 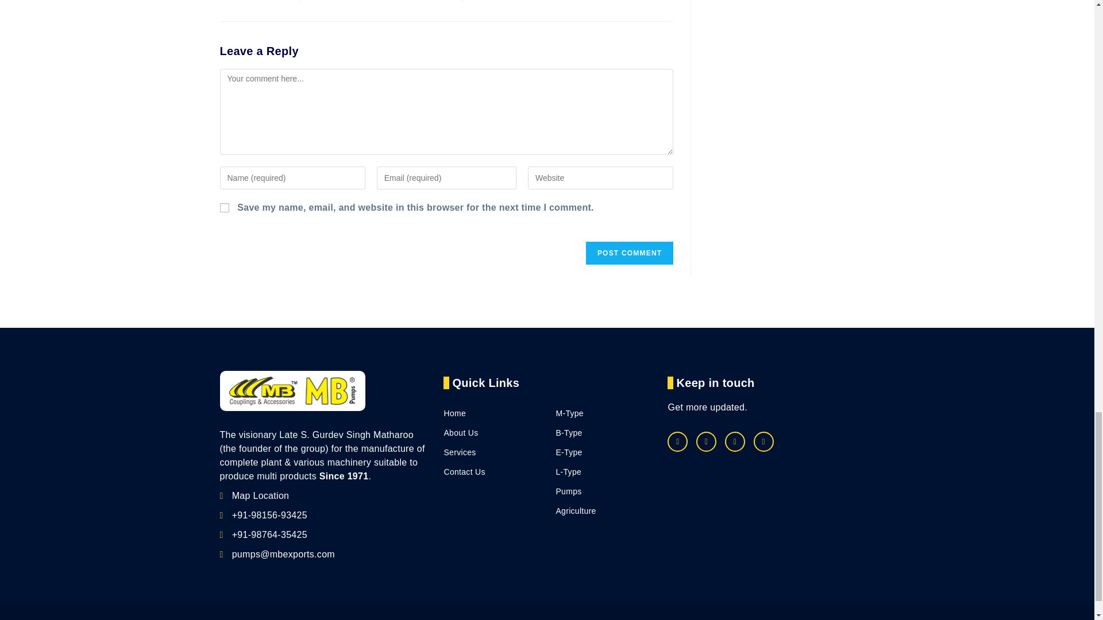 I want to click on Post Comment, so click(x=629, y=253).